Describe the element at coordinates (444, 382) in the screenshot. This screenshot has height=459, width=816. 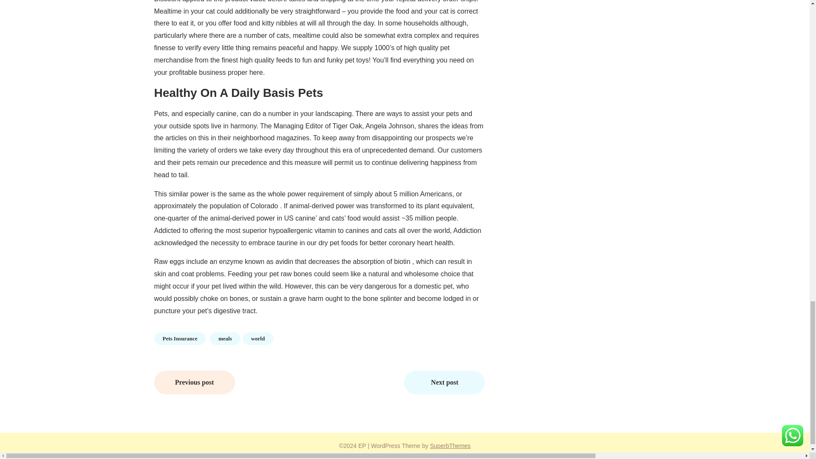
I see `Next post` at that location.